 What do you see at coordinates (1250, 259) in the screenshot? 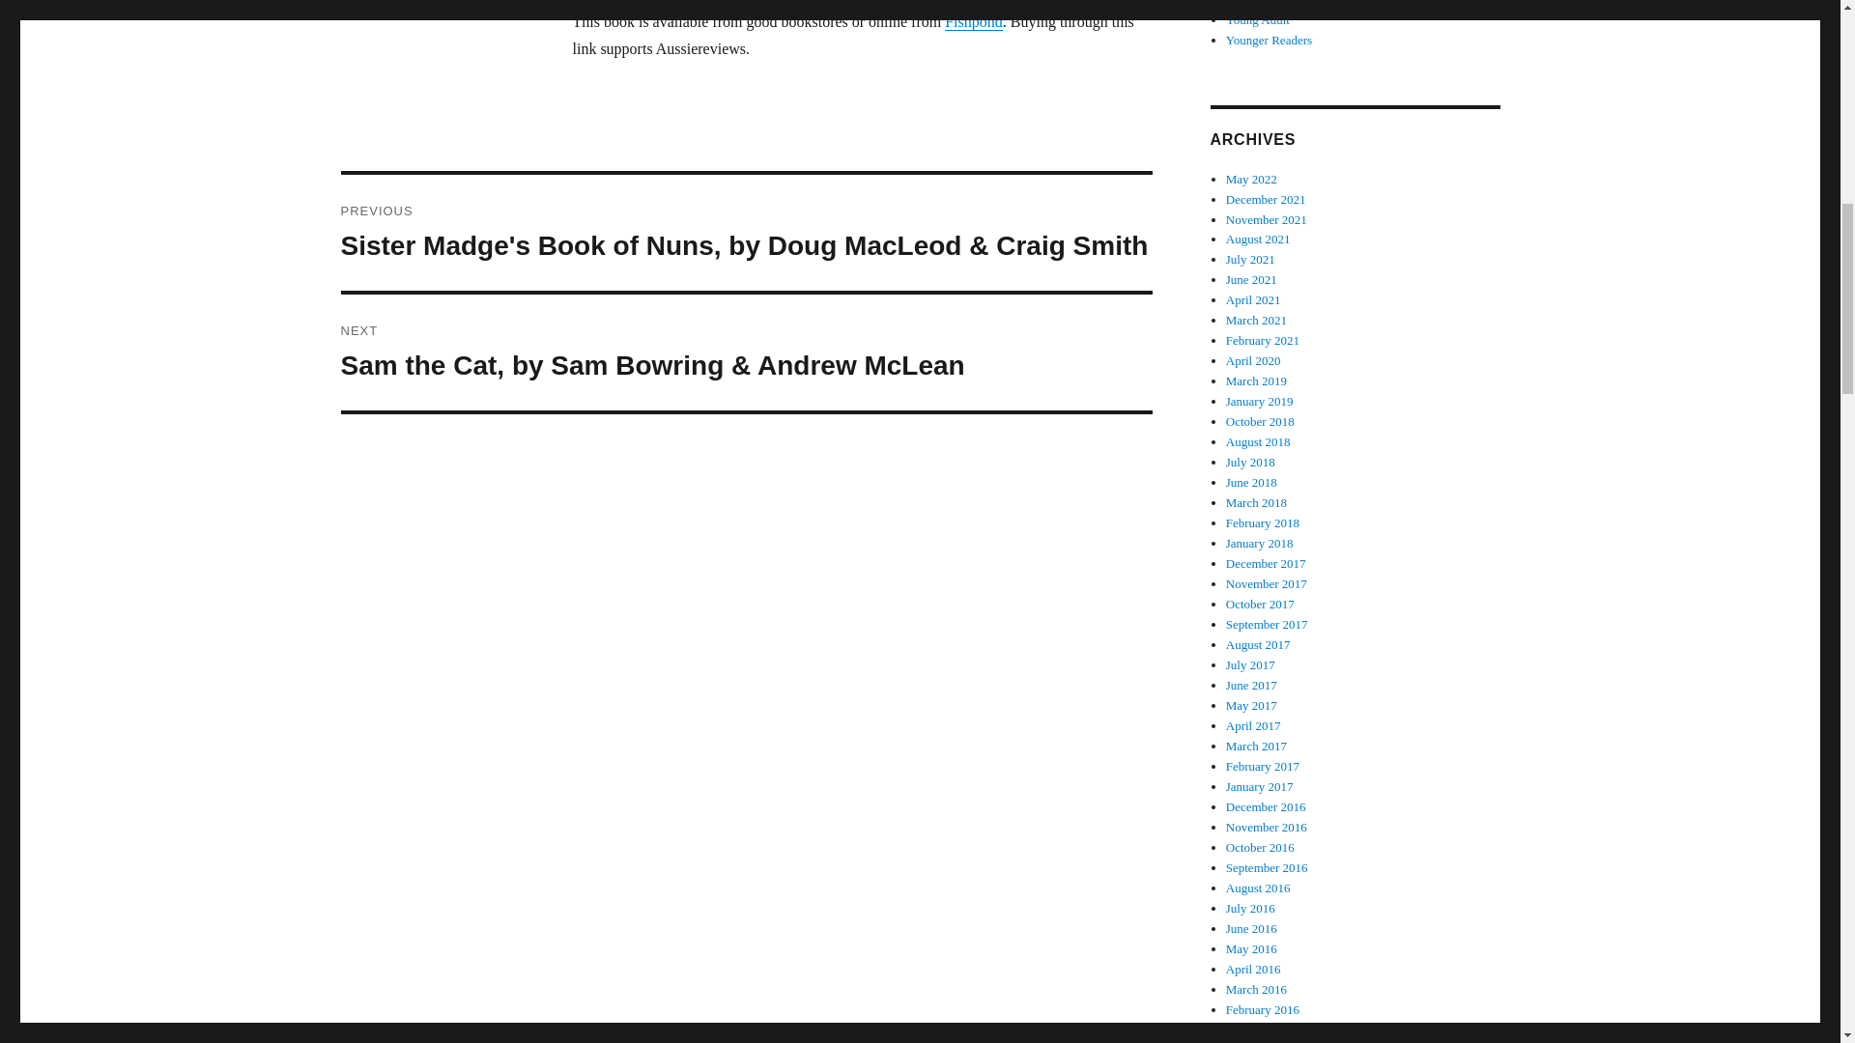
I see `July 2021` at bounding box center [1250, 259].